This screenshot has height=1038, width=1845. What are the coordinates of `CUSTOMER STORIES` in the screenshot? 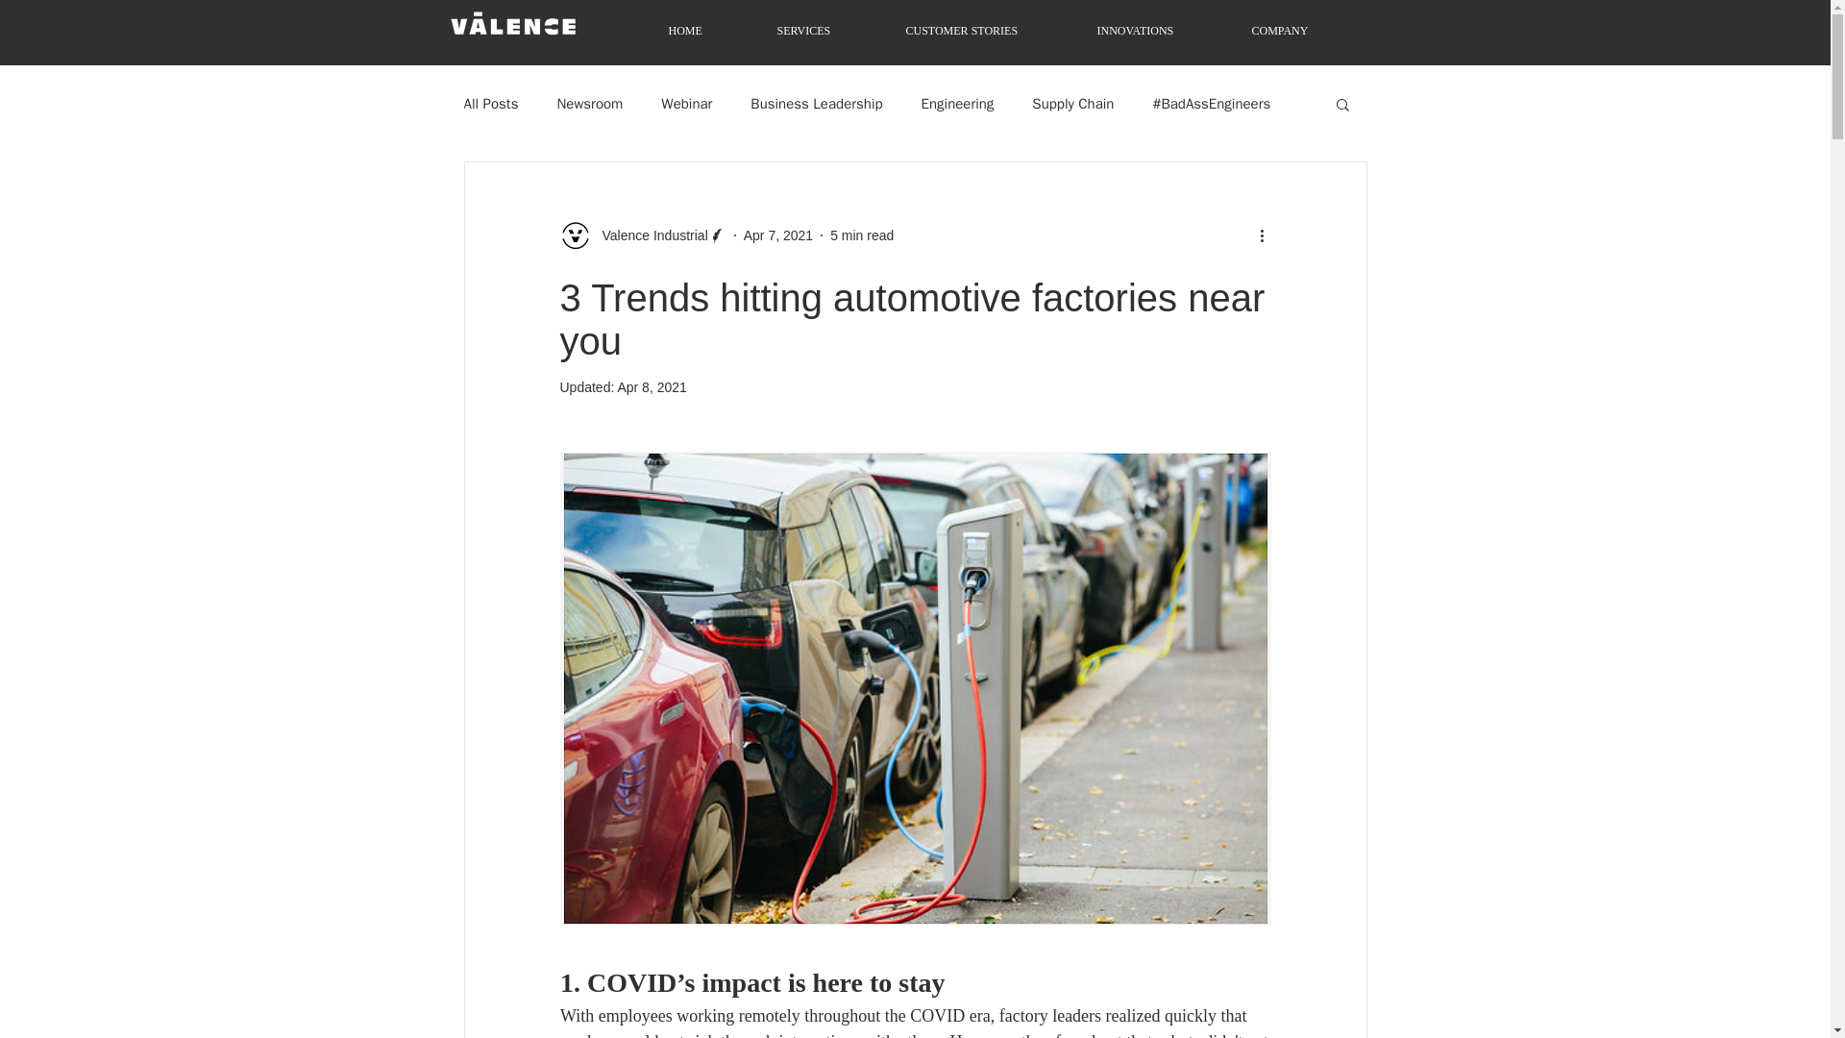 It's located at (988, 31).